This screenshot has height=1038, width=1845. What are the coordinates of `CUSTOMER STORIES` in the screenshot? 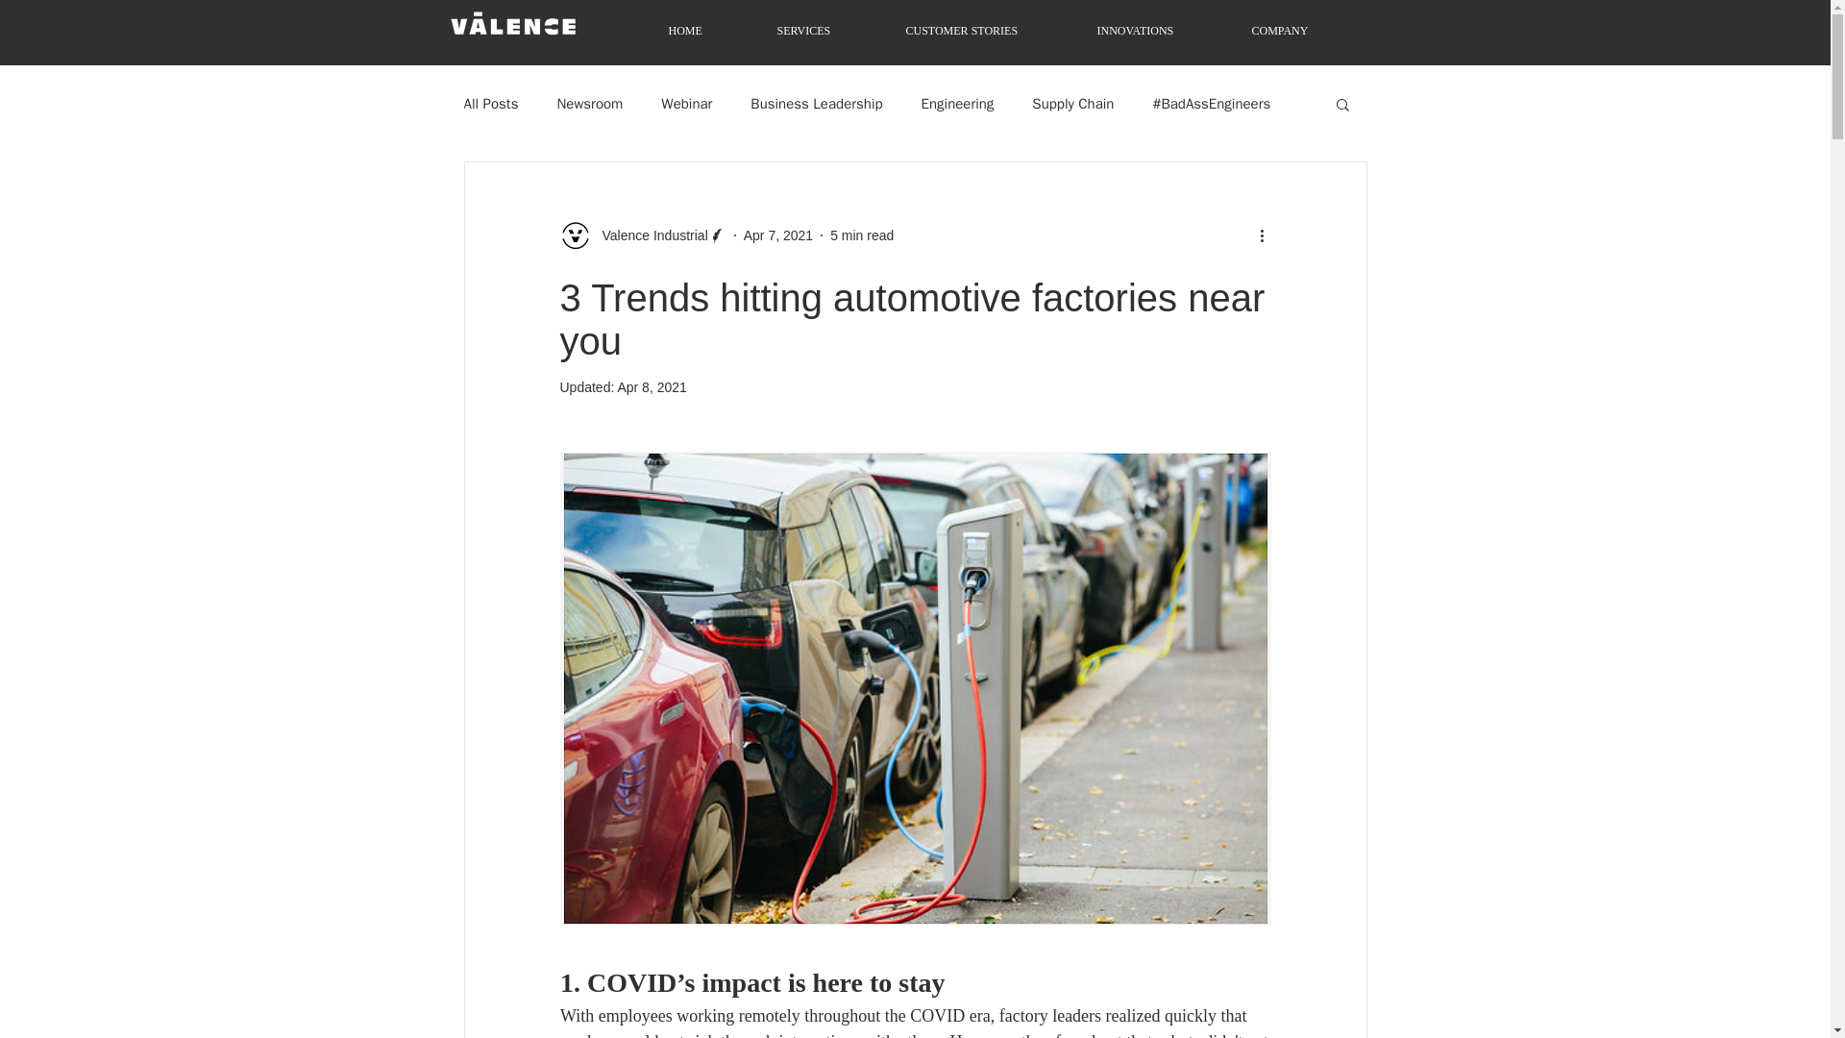 It's located at (988, 31).